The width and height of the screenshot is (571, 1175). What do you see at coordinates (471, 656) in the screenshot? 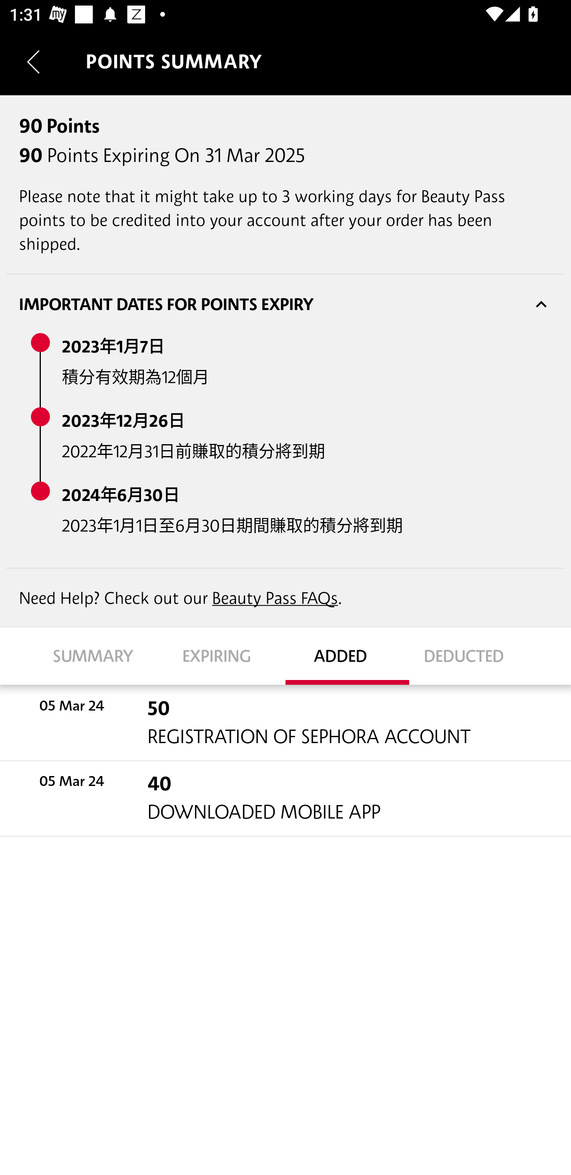
I see `DEDUCTED` at bounding box center [471, 656].